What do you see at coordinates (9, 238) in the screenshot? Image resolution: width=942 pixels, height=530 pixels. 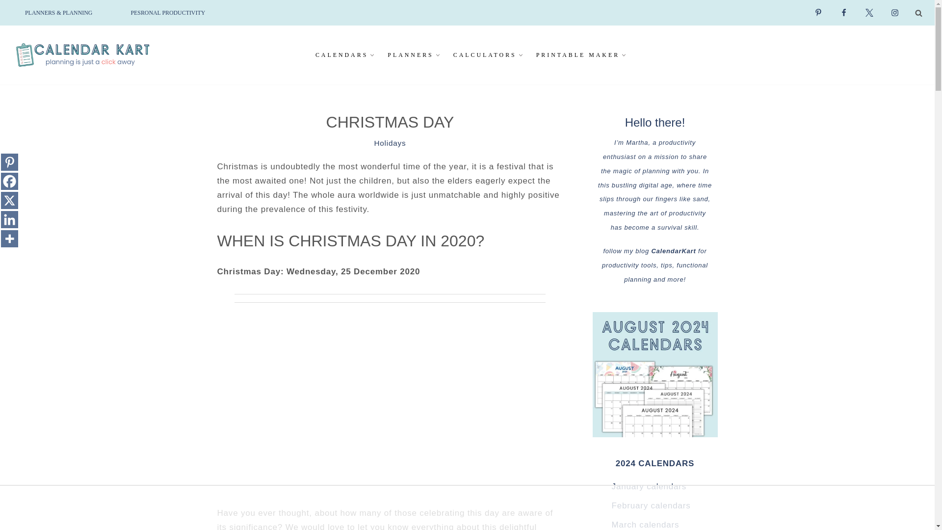 I see `More` at bounding box center [9, 238].